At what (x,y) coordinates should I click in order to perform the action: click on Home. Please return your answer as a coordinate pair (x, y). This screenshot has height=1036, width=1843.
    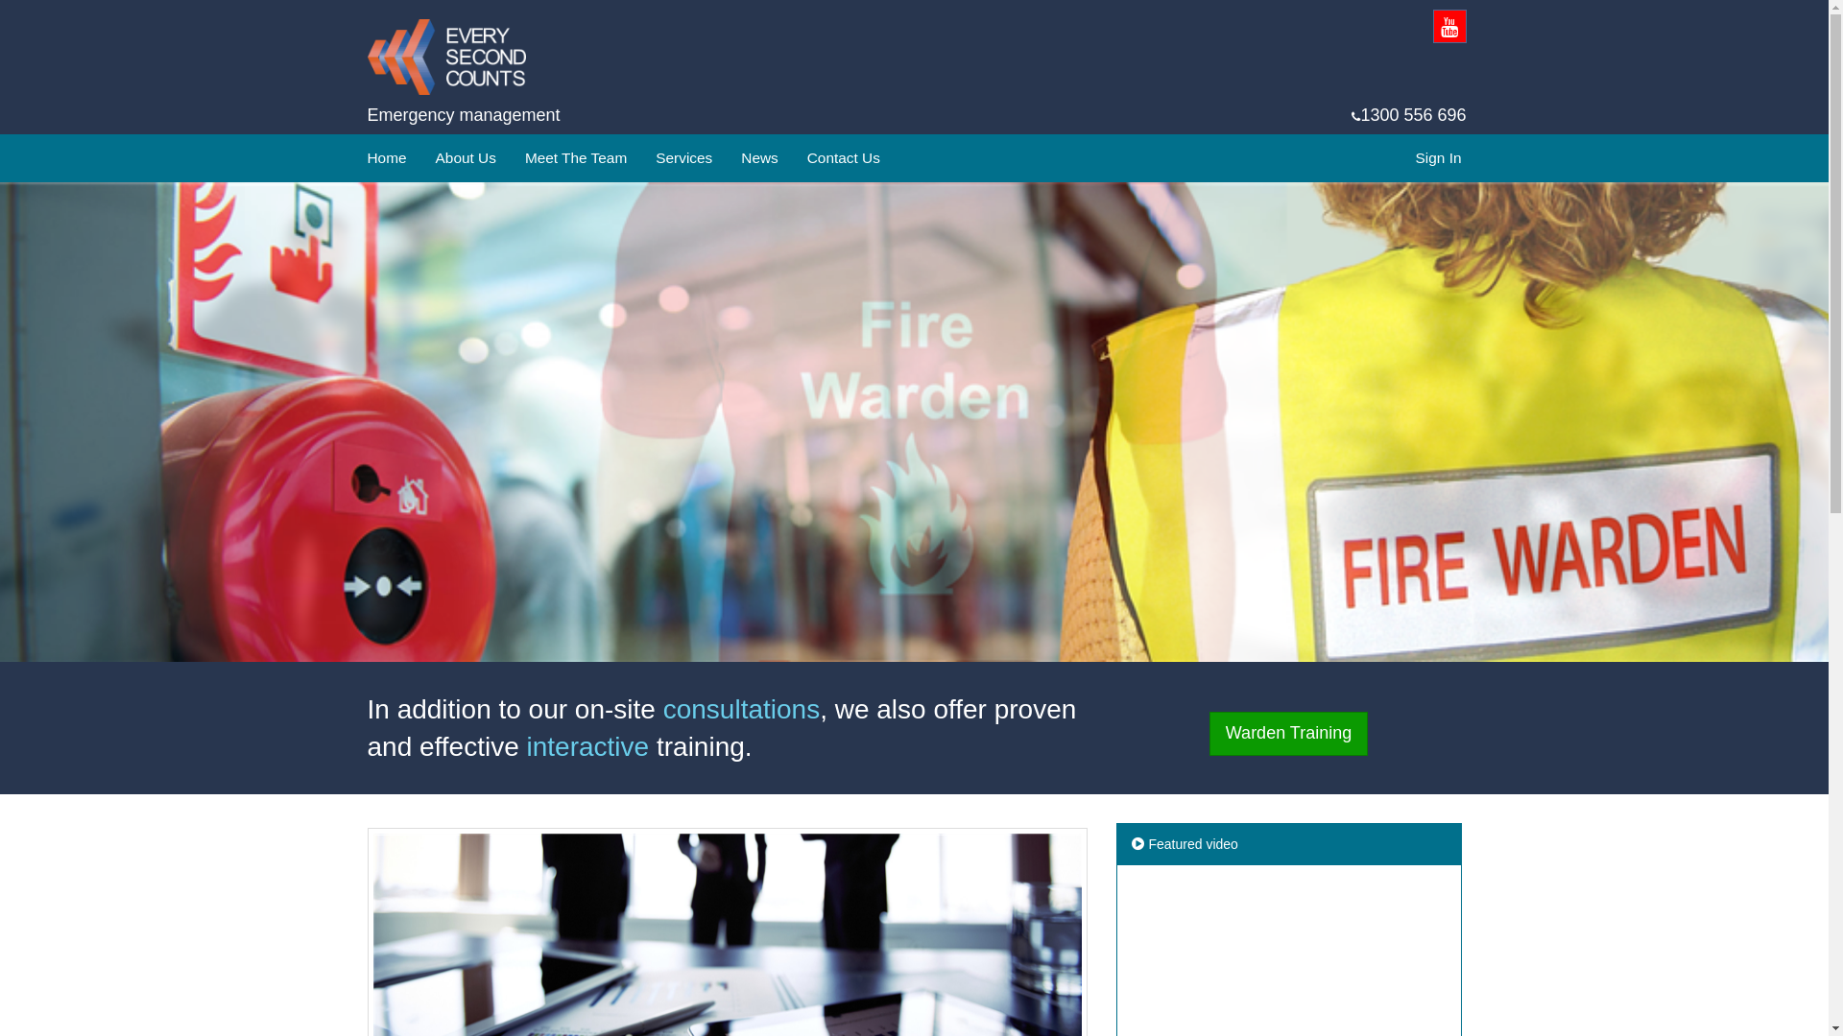
    Looking at the image, I should click on (388, 158).